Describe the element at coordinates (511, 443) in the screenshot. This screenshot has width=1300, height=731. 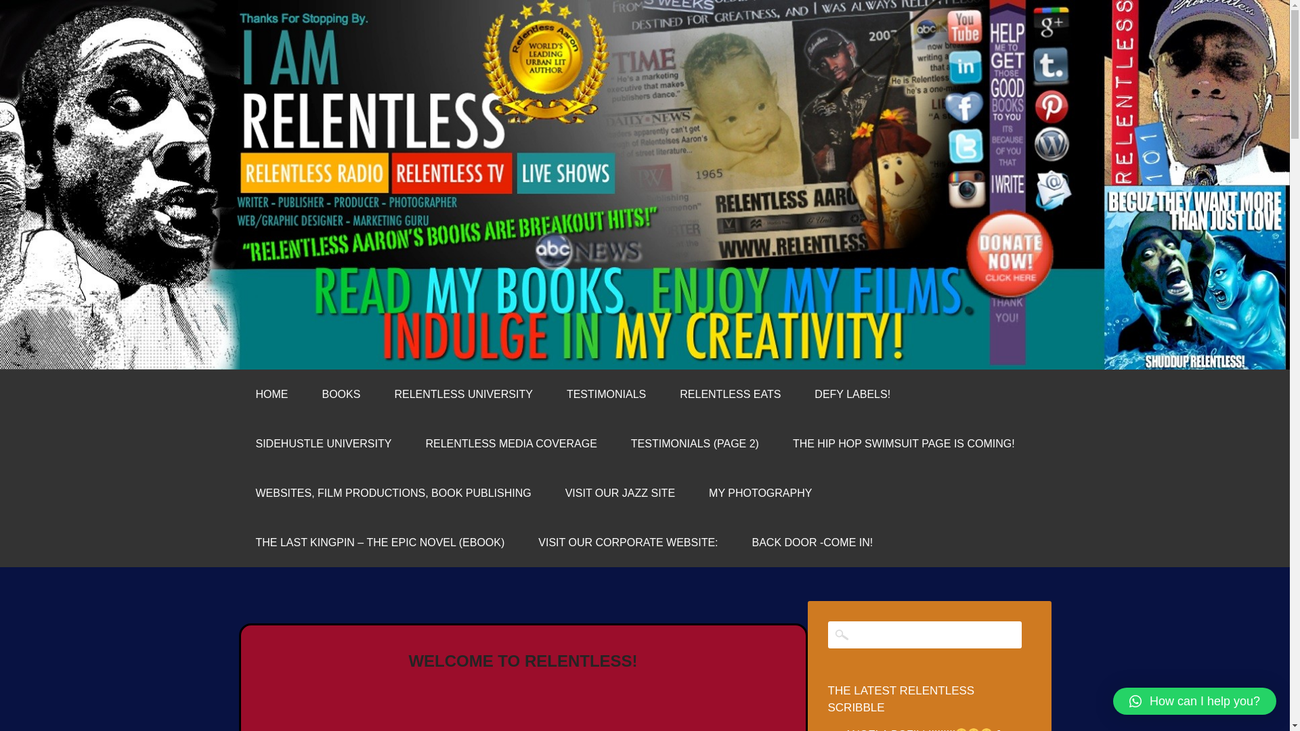
I see `RELENTLESS MEDIA COVERAGE` at that location.